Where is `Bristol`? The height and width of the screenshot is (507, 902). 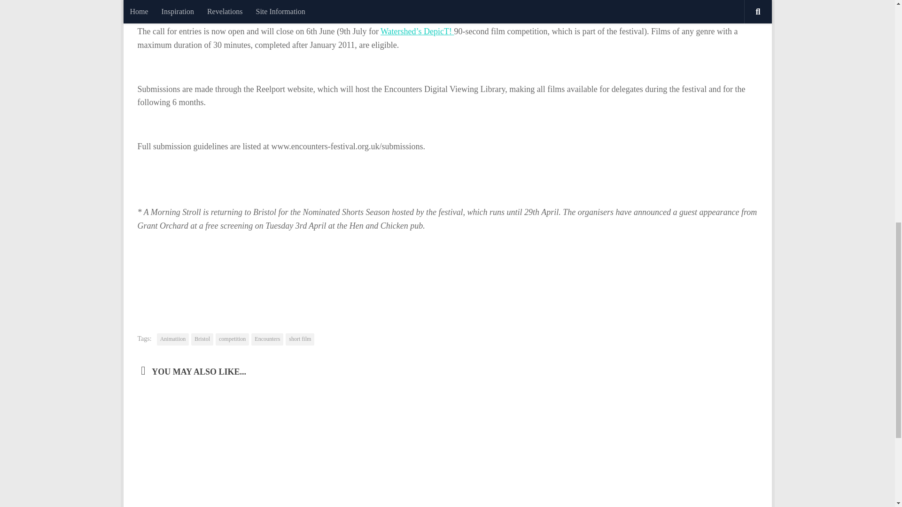
Bristol is located at coordinates (202, 339).